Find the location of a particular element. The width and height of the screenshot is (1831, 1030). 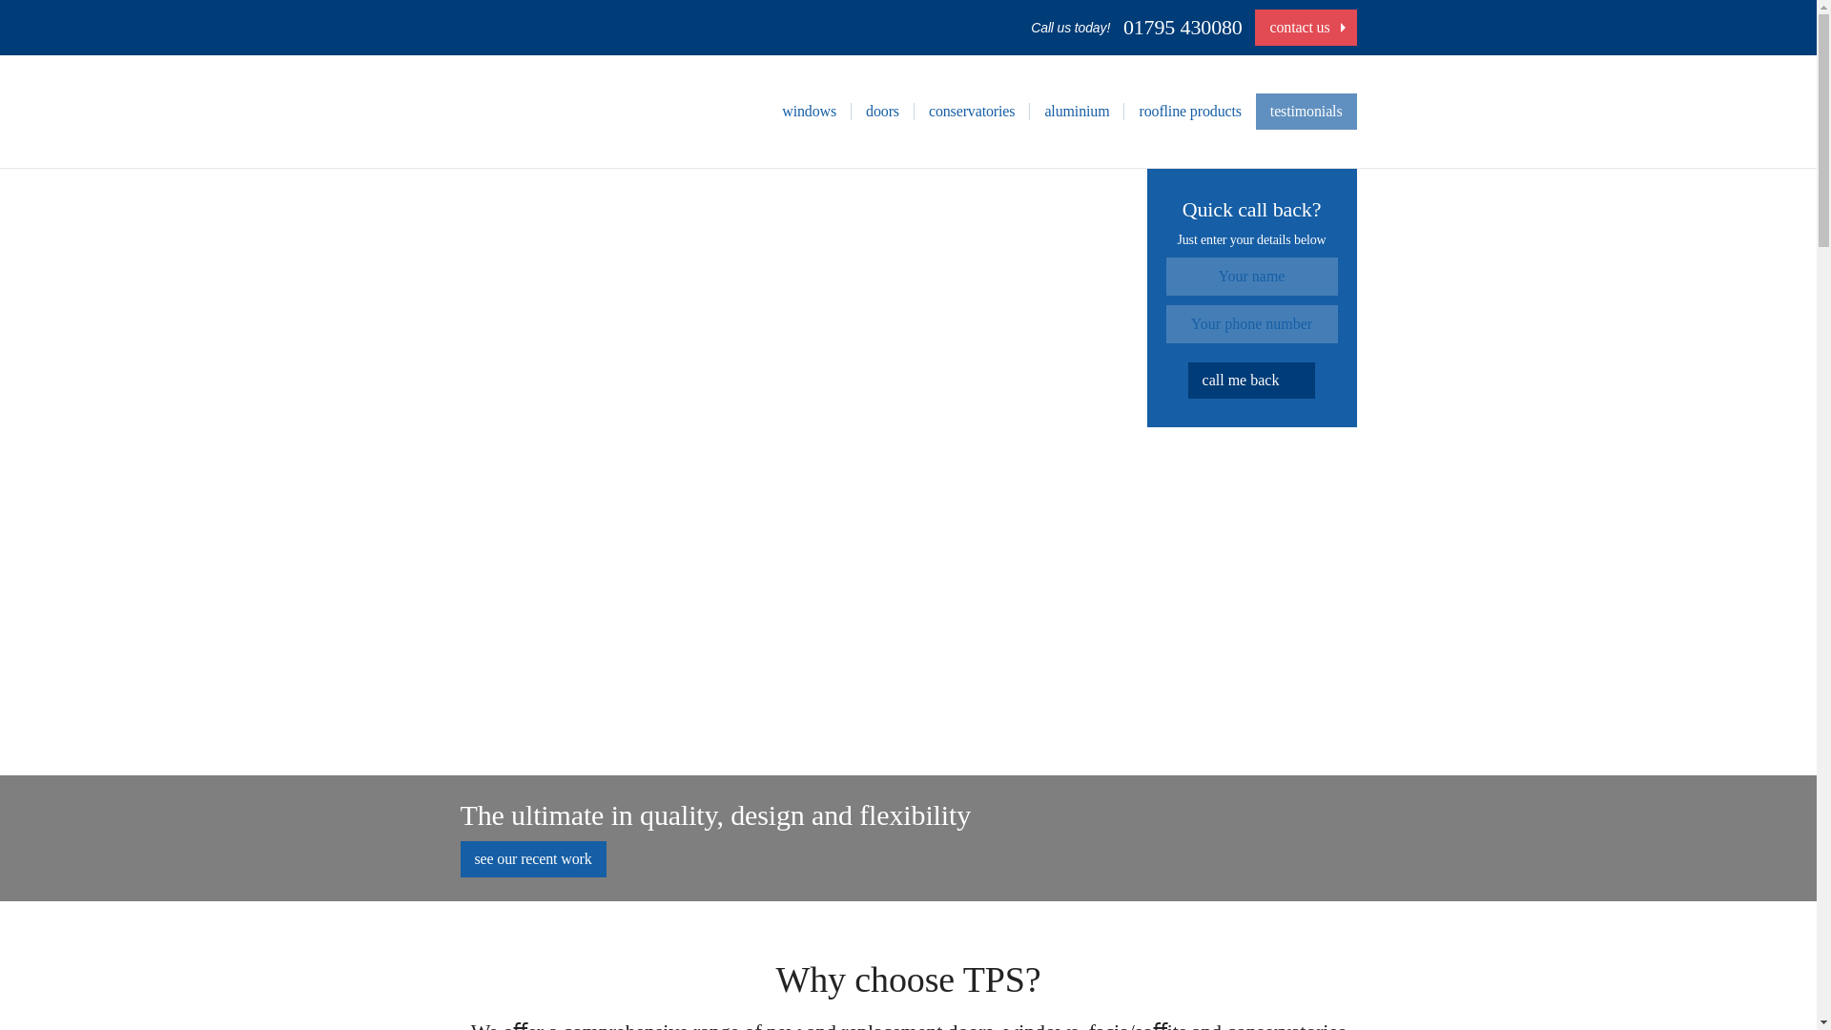

windows is located at coordinates (809, 111).